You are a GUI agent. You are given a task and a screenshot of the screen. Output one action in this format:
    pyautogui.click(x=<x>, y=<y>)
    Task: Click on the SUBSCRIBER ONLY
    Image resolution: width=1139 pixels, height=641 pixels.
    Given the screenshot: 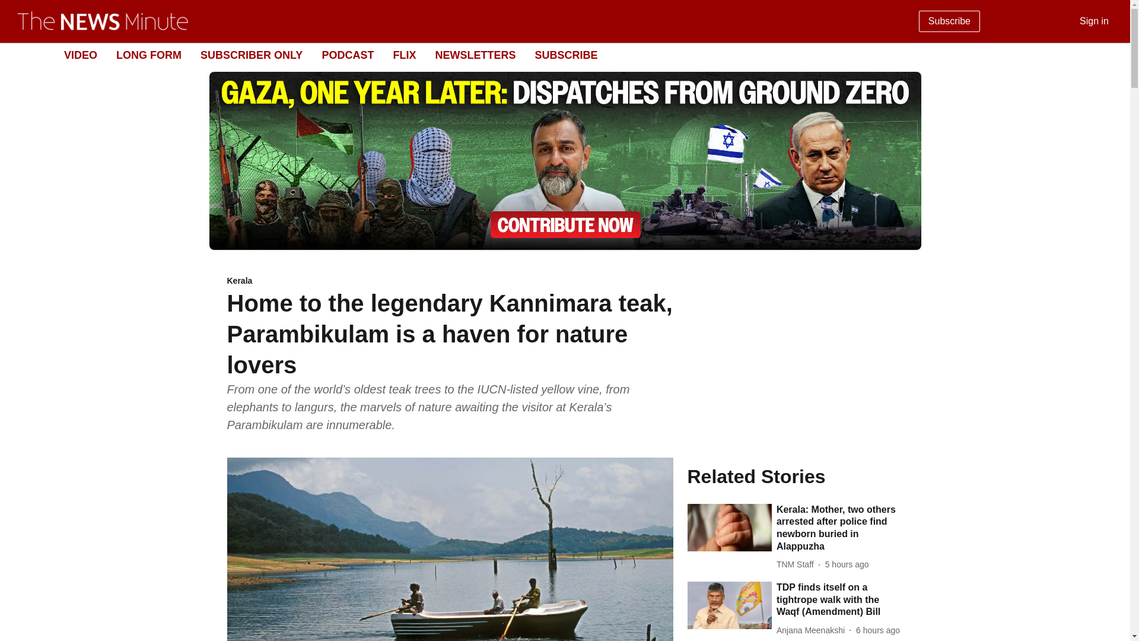 What is the action you would take?
    pyautogui.click(x=252, y=55)
    